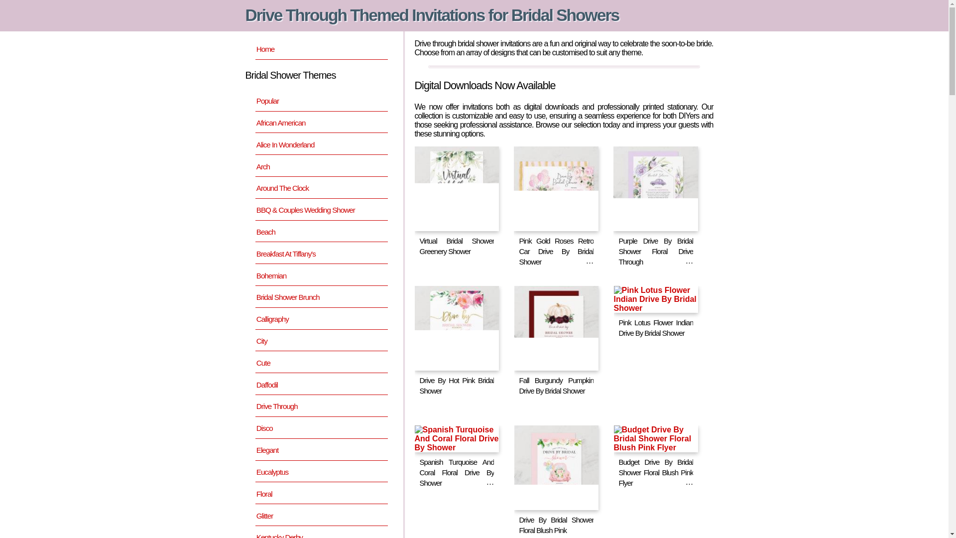 The width and height of the screenshot is (956, 538). Describe the element at coordinates (431, 15) in the screenshot. I see `Drive Through Themed Invitations for Bridal Showers` at that location.